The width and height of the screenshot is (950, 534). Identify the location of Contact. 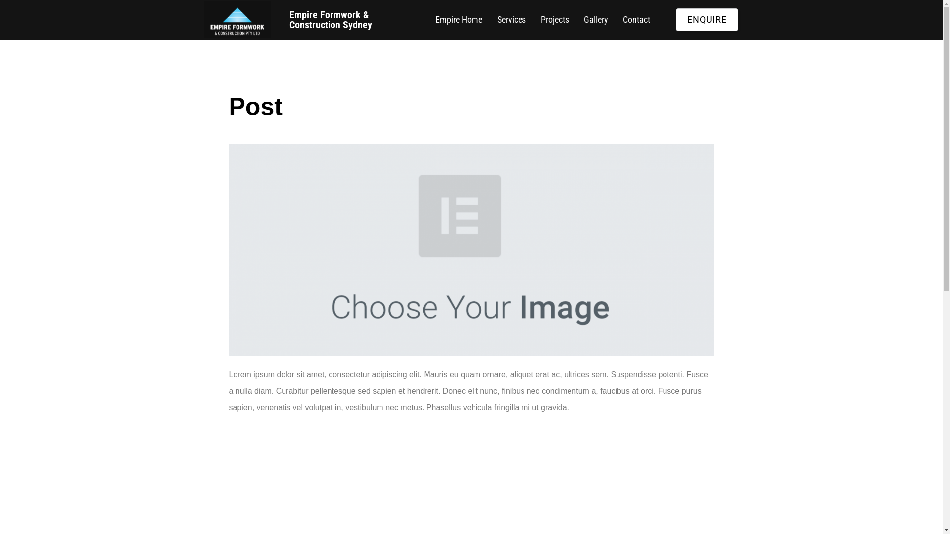
(636, 20).